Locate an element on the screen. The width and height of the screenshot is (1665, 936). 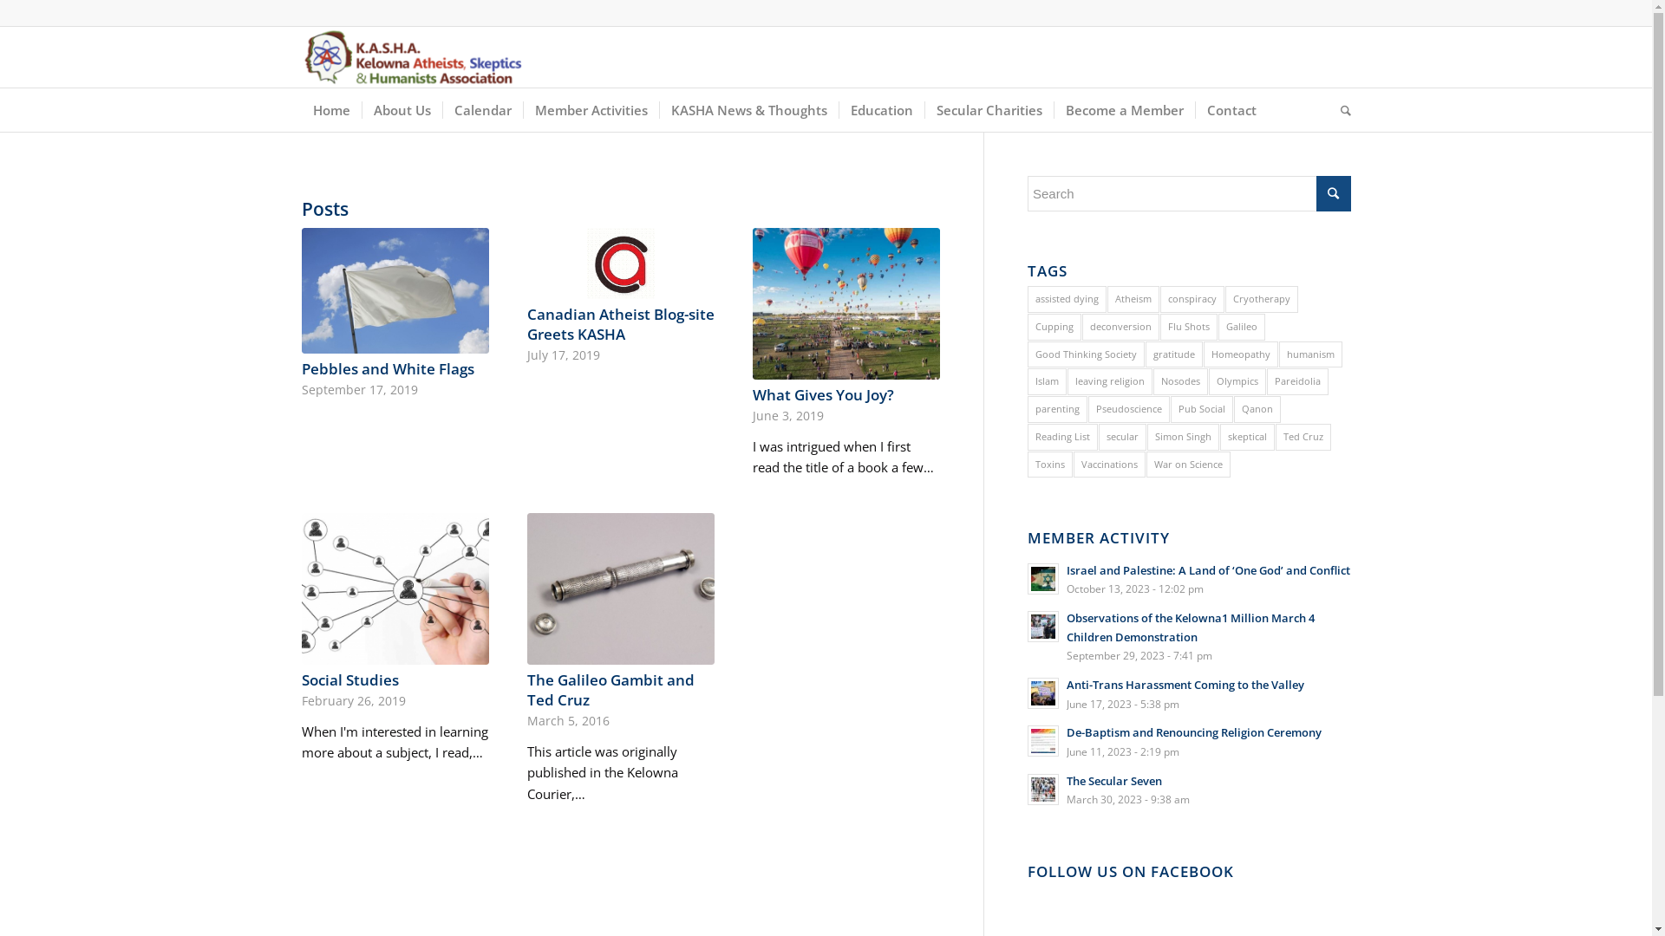
Home is located at coordinates (331, 110).